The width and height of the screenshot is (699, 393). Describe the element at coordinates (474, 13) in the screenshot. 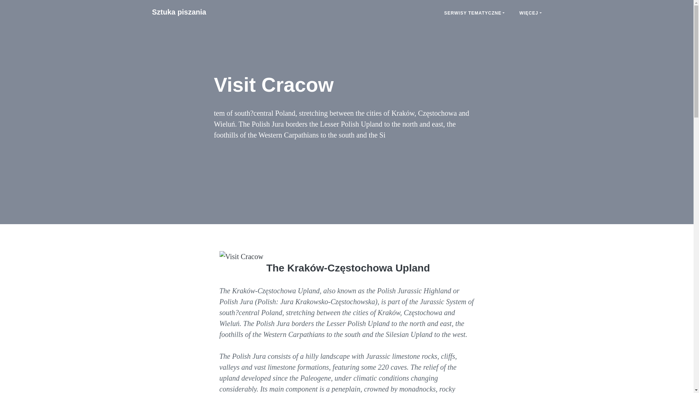

I see `SERWISY TEMATYCZNE` at that location.